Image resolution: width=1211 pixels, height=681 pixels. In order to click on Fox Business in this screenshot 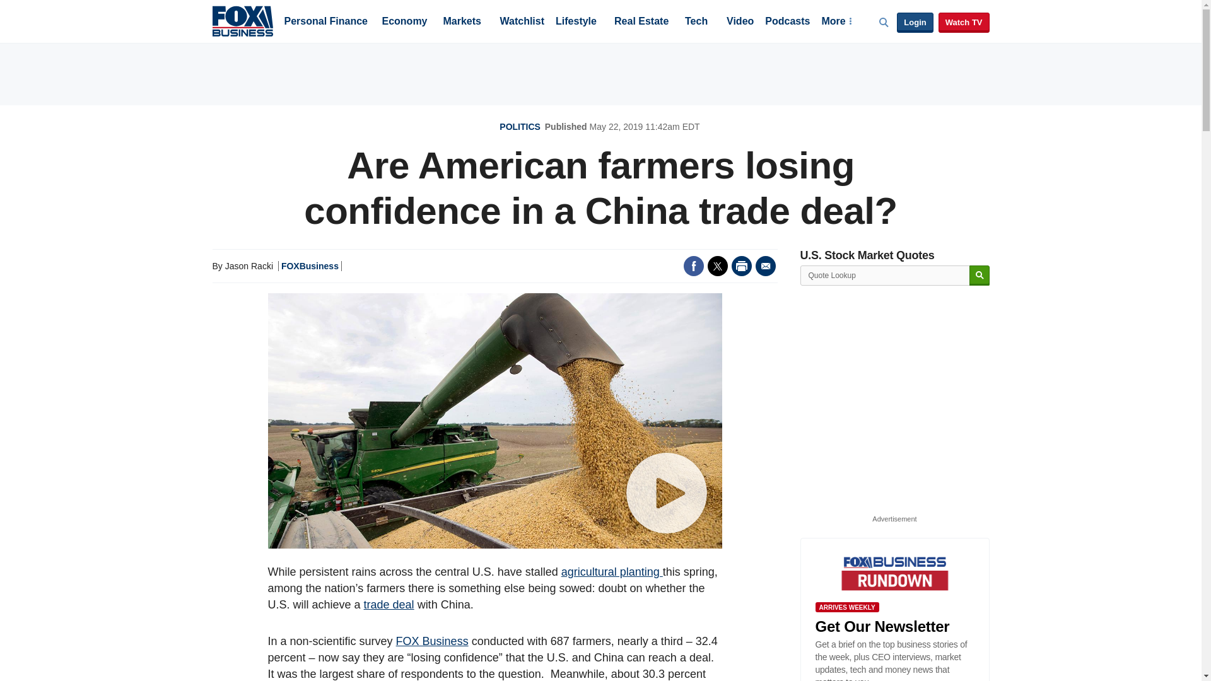, I will do `click(242, 20)`.